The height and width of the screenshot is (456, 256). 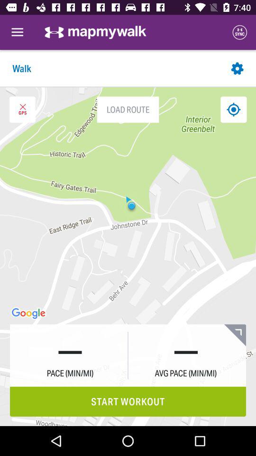 I want to click on scroll until load route icon, so click(x=128, y=109).